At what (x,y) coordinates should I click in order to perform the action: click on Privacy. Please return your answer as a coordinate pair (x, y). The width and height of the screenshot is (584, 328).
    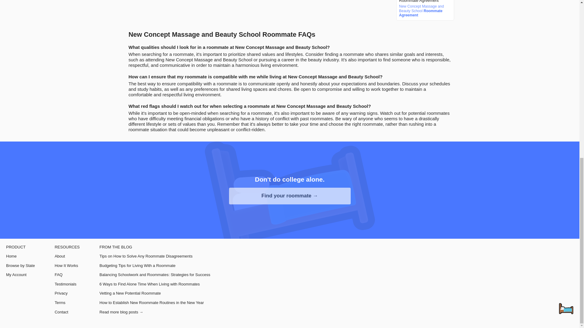
    Looking at the image, I should click on (67, 293).